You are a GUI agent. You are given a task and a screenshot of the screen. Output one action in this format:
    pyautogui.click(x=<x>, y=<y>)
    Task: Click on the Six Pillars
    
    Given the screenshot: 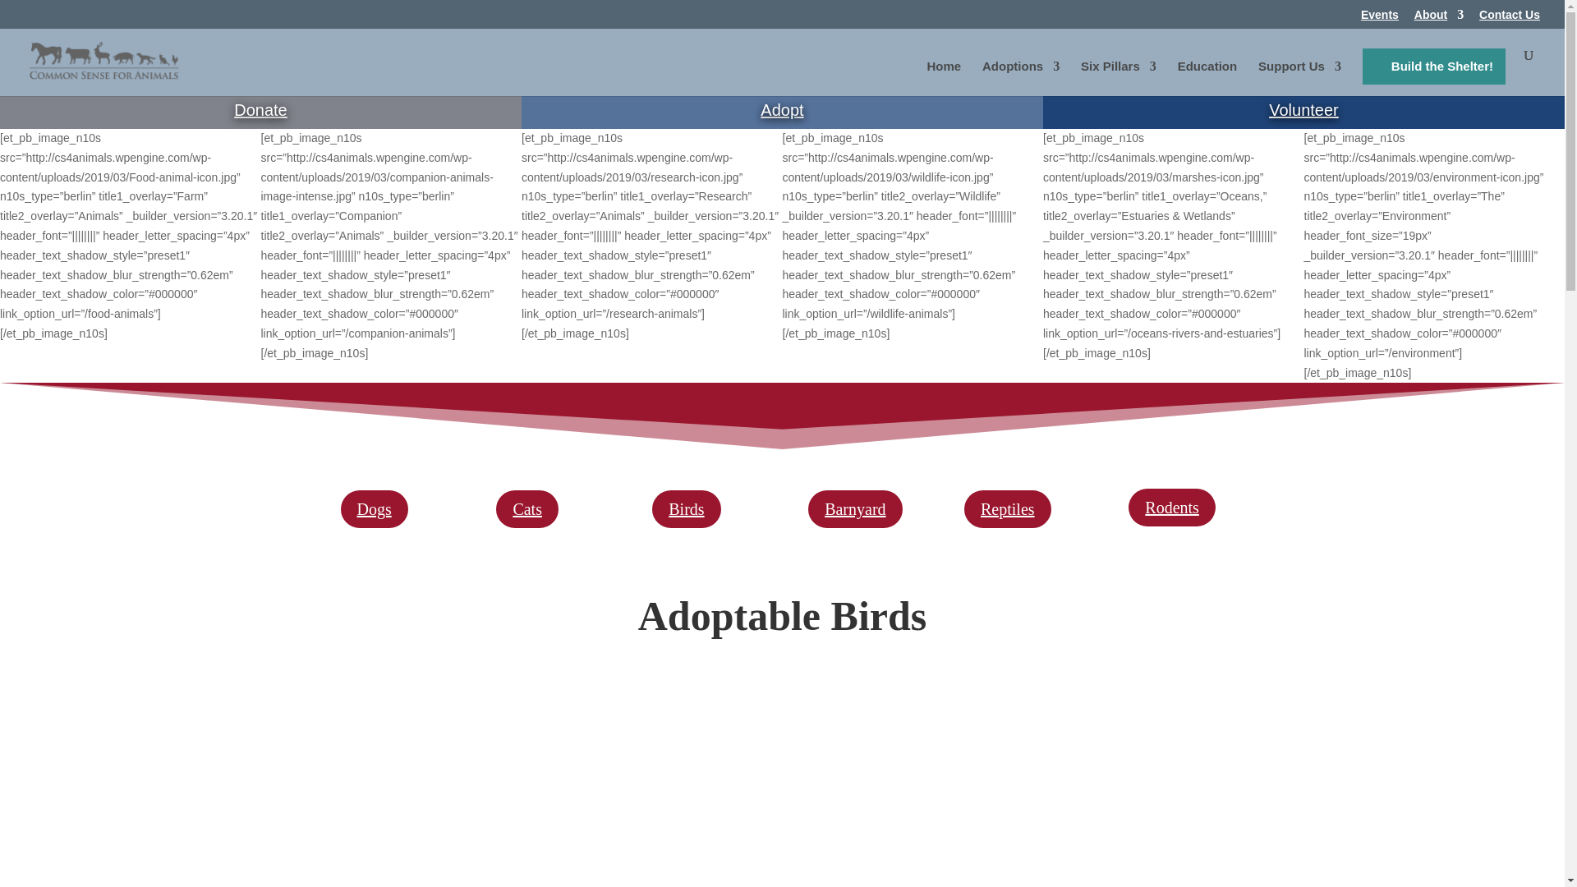 What is the action you would take?
    pyautogui.click(x=1118, y=78)
    